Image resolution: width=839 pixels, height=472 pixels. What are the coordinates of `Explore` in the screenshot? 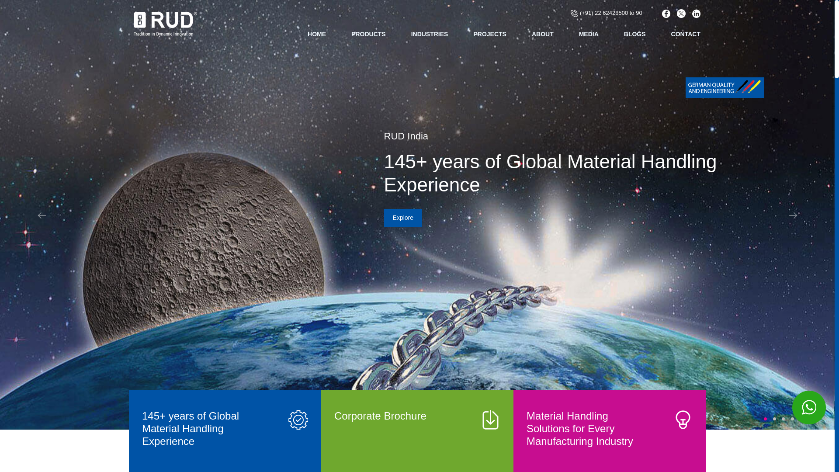 It's located at (403, 218).